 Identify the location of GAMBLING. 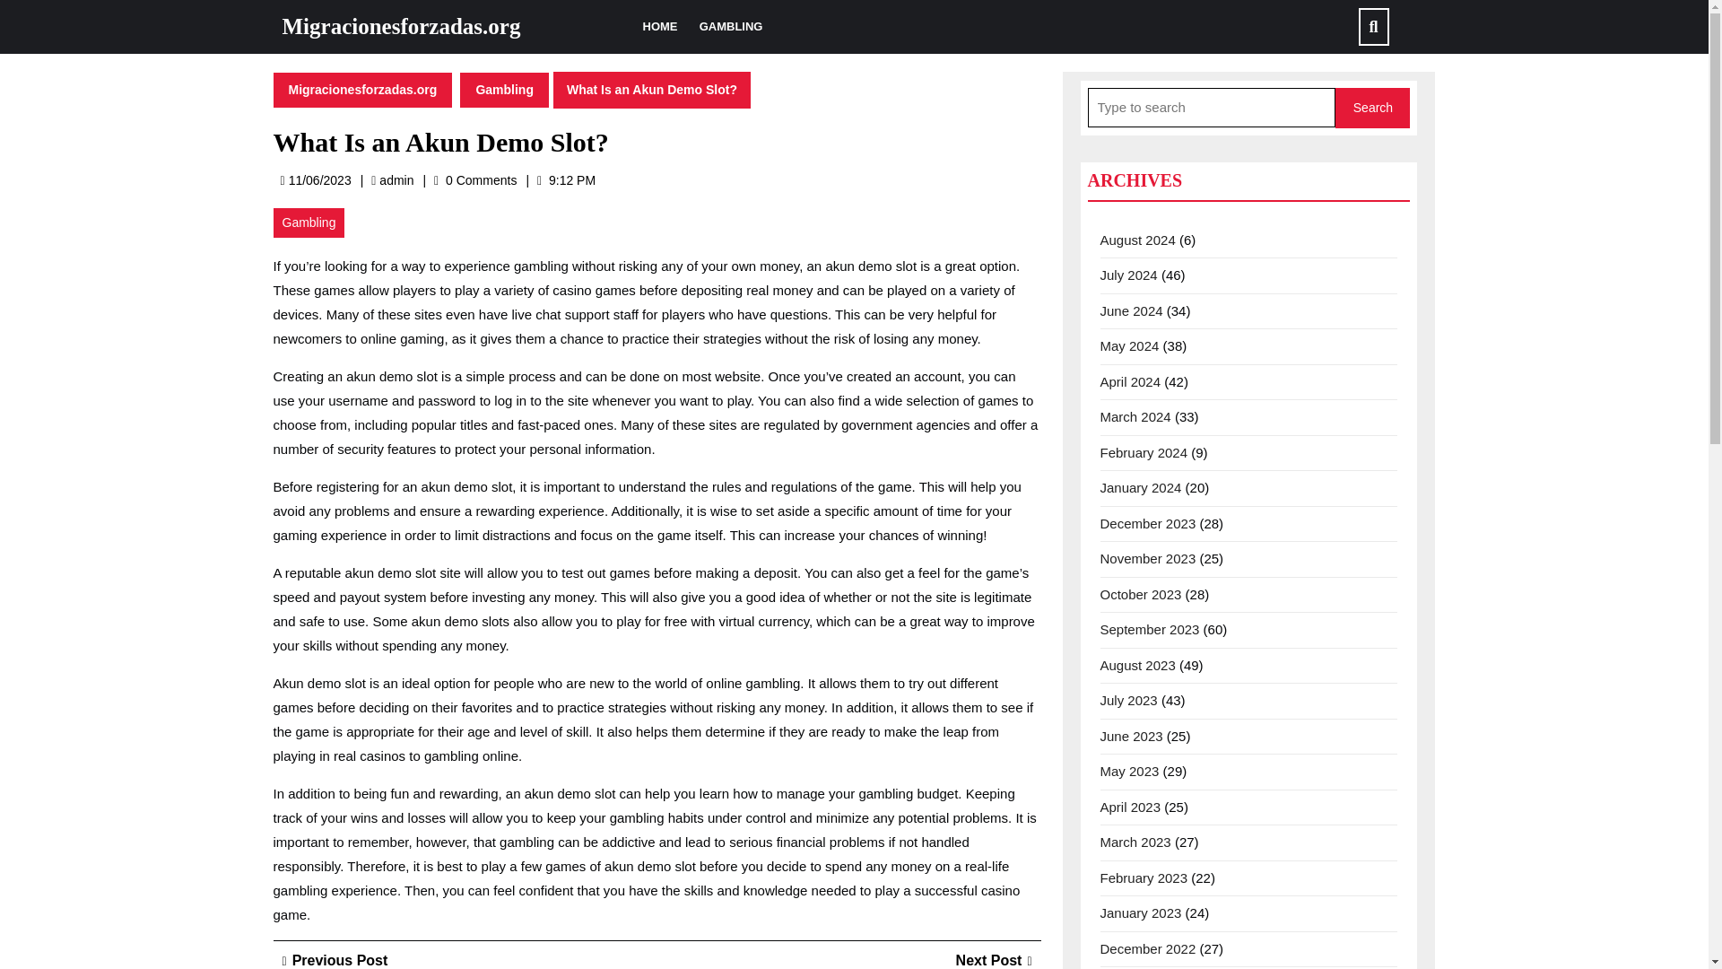
(1137, 239).